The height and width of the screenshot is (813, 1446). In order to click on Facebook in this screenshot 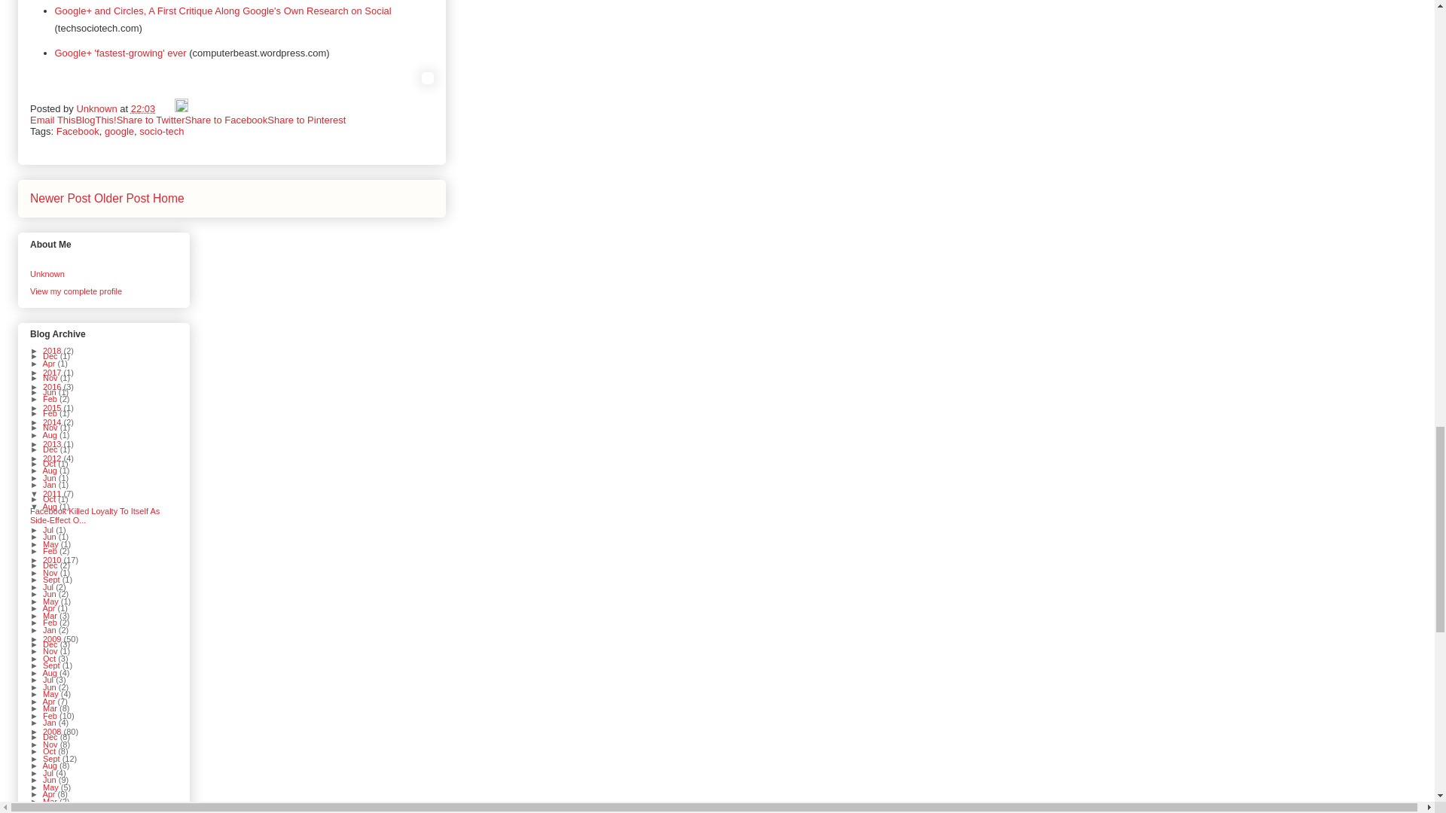, I will do `click(78, 131)`.